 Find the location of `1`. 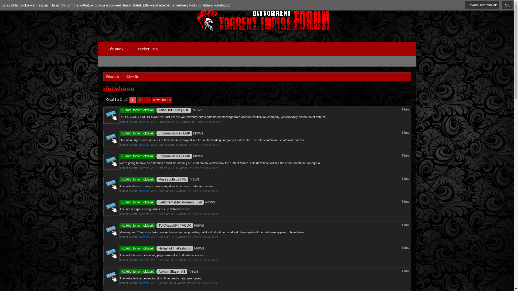

1 is located at coordinates (132, 100).